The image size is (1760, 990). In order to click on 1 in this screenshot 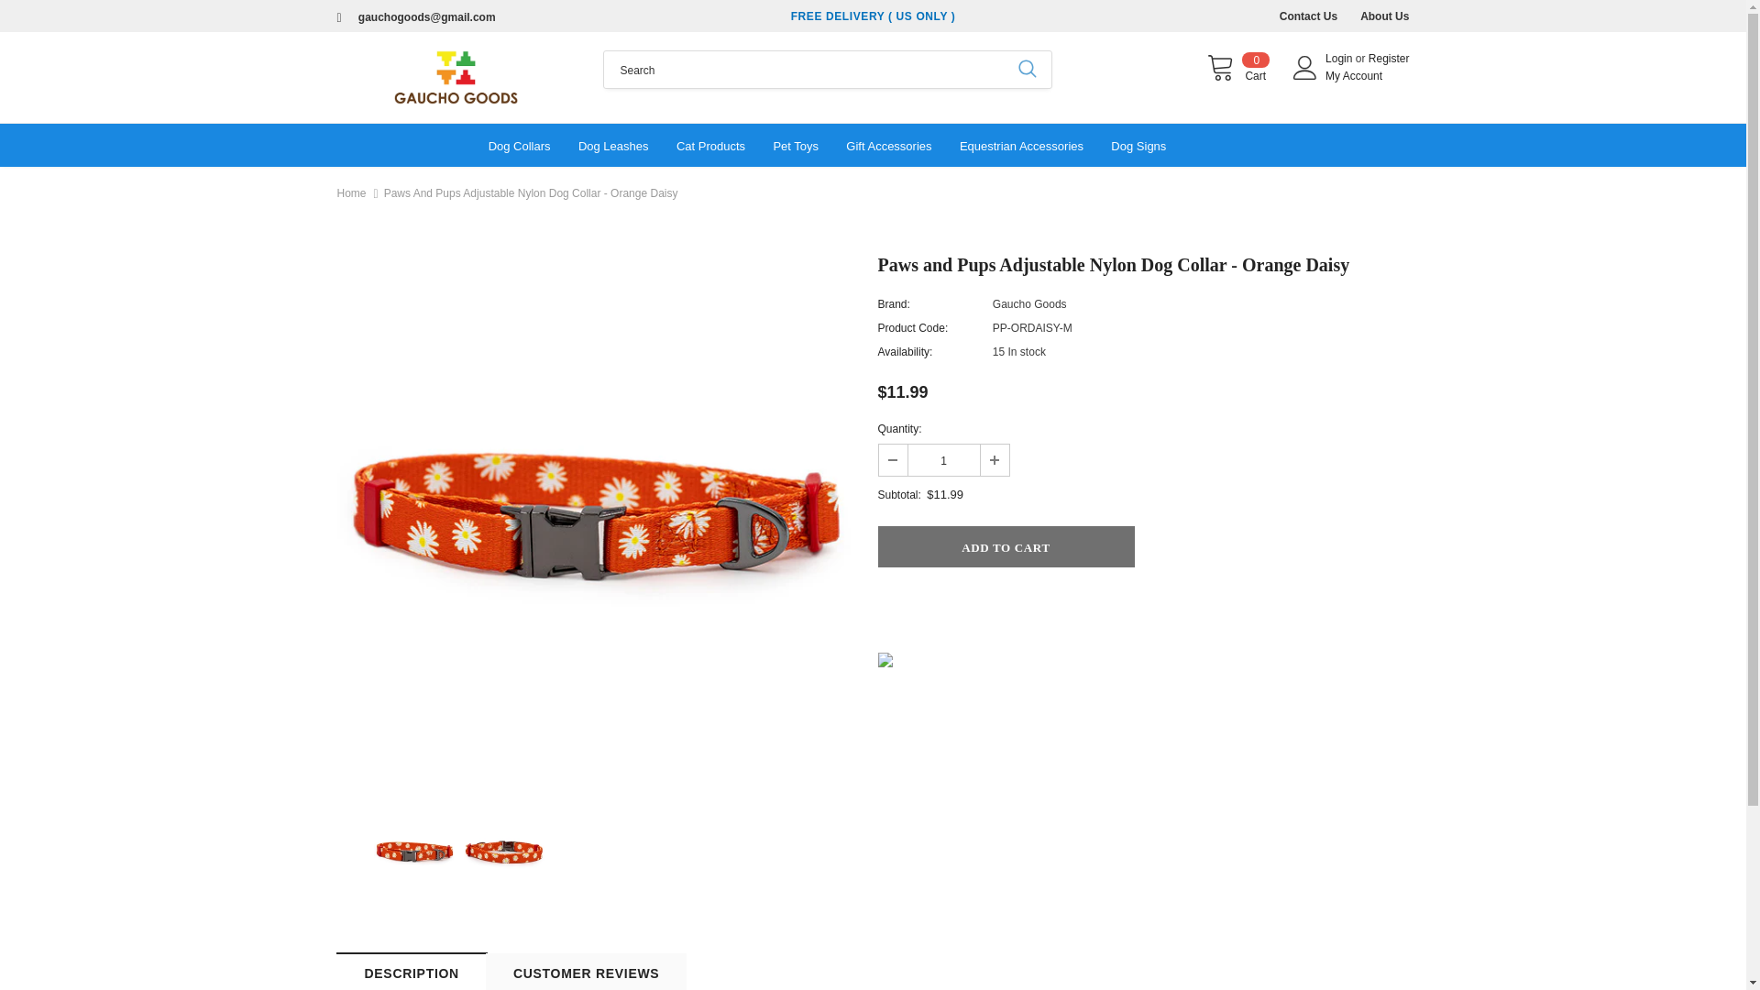, I will do `click(1384, 16)`.